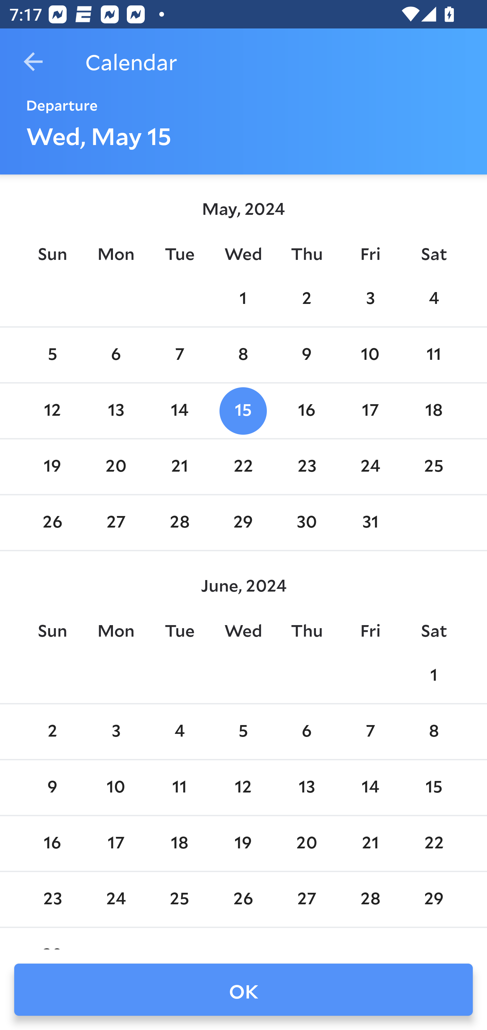  What do you see at coordinates (370, 788) in the screenshot?
I see `14` at bounding box center [370, 788].